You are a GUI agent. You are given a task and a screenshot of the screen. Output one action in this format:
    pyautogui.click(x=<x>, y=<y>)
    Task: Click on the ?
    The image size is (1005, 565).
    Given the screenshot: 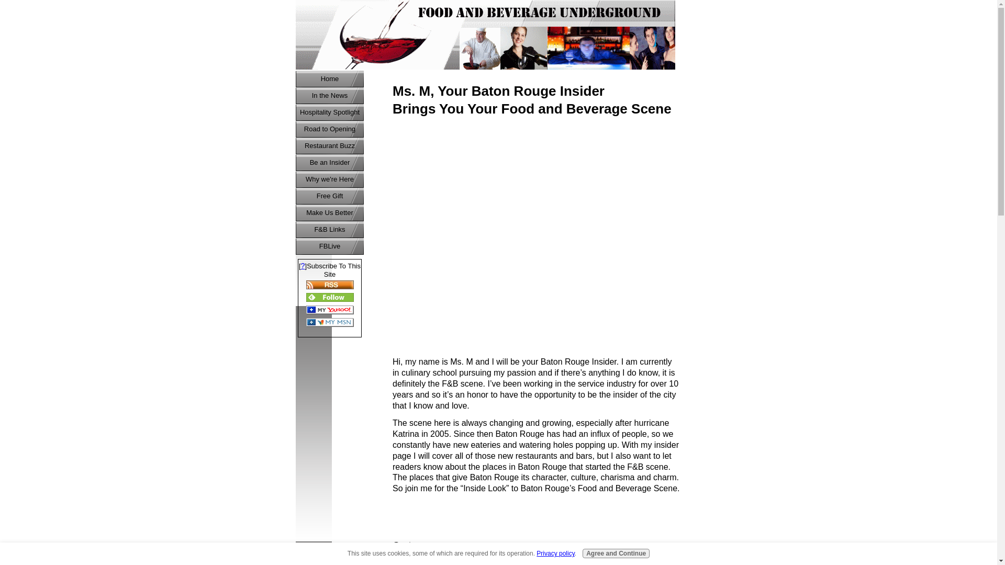 What is the action you would take?
    pyautogui.click(x=303, y=266)
    